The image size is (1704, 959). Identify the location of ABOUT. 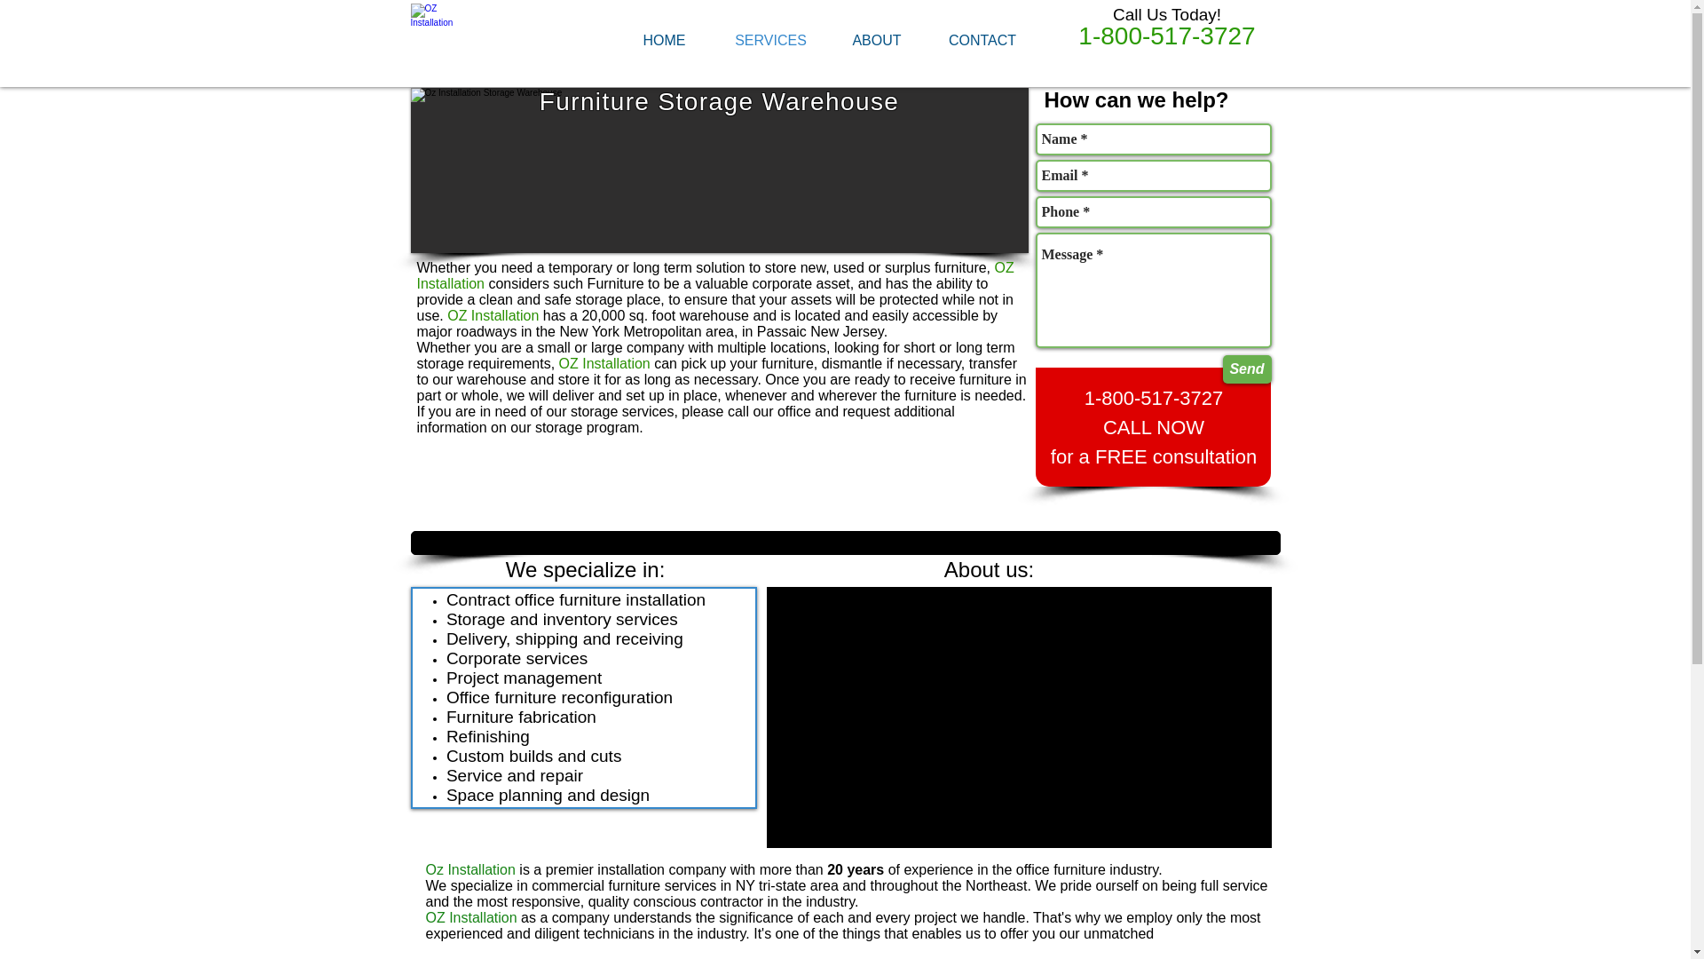
(875, 40).